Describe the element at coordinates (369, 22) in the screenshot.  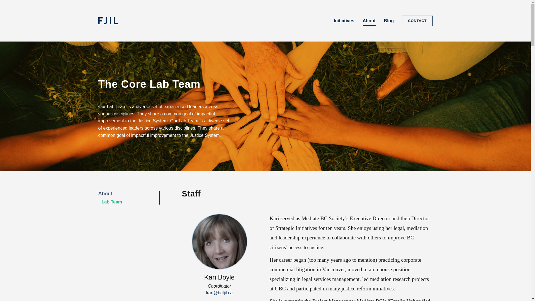
I see `About` at that location.